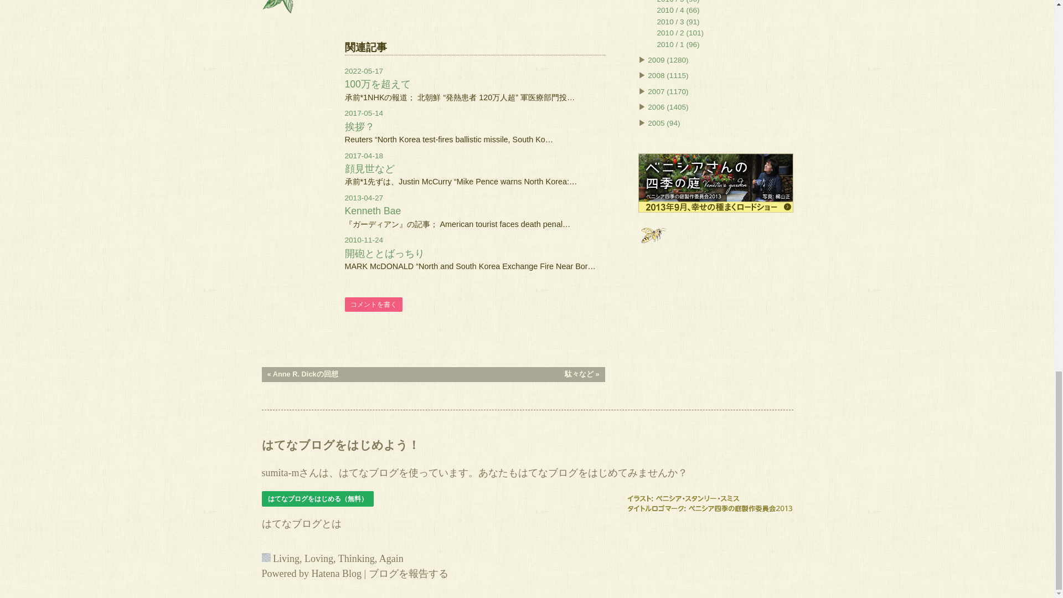  What do you see at coordinates (363, 156) in the screenshot?
I see `2017-04-18` at bounding box center [363, 156].